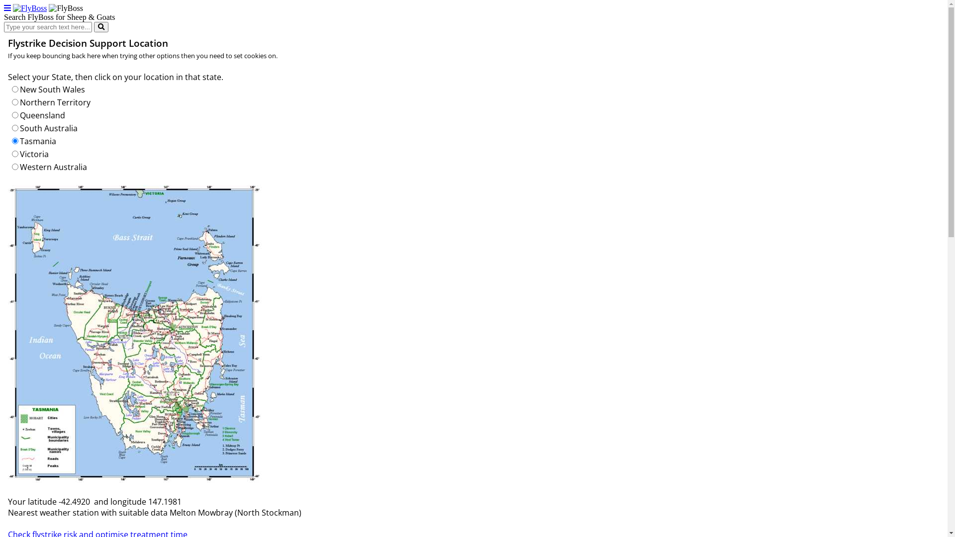  I want to click on Search The FlyBoss Website, so click(101, 27).